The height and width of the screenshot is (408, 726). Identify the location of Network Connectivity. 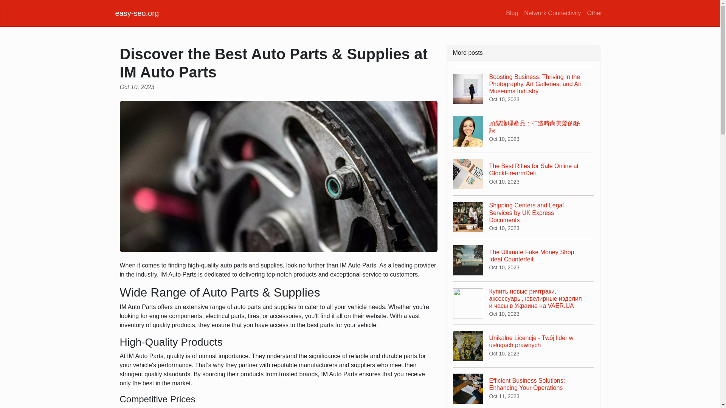
(594, 13).